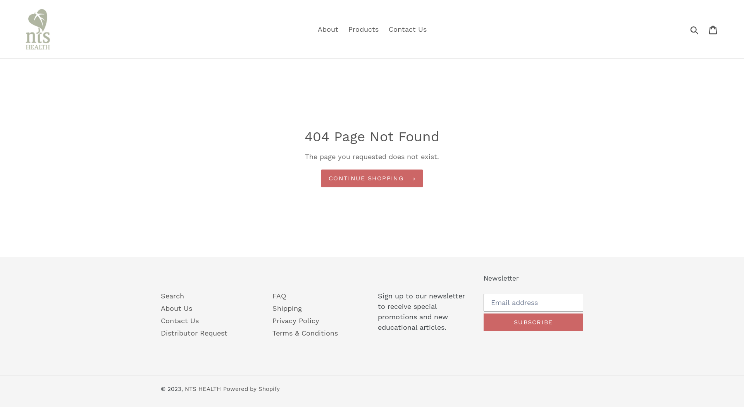 This screenshot has height=418, width=744. I want to click on Contact Us, so click(407, 29).